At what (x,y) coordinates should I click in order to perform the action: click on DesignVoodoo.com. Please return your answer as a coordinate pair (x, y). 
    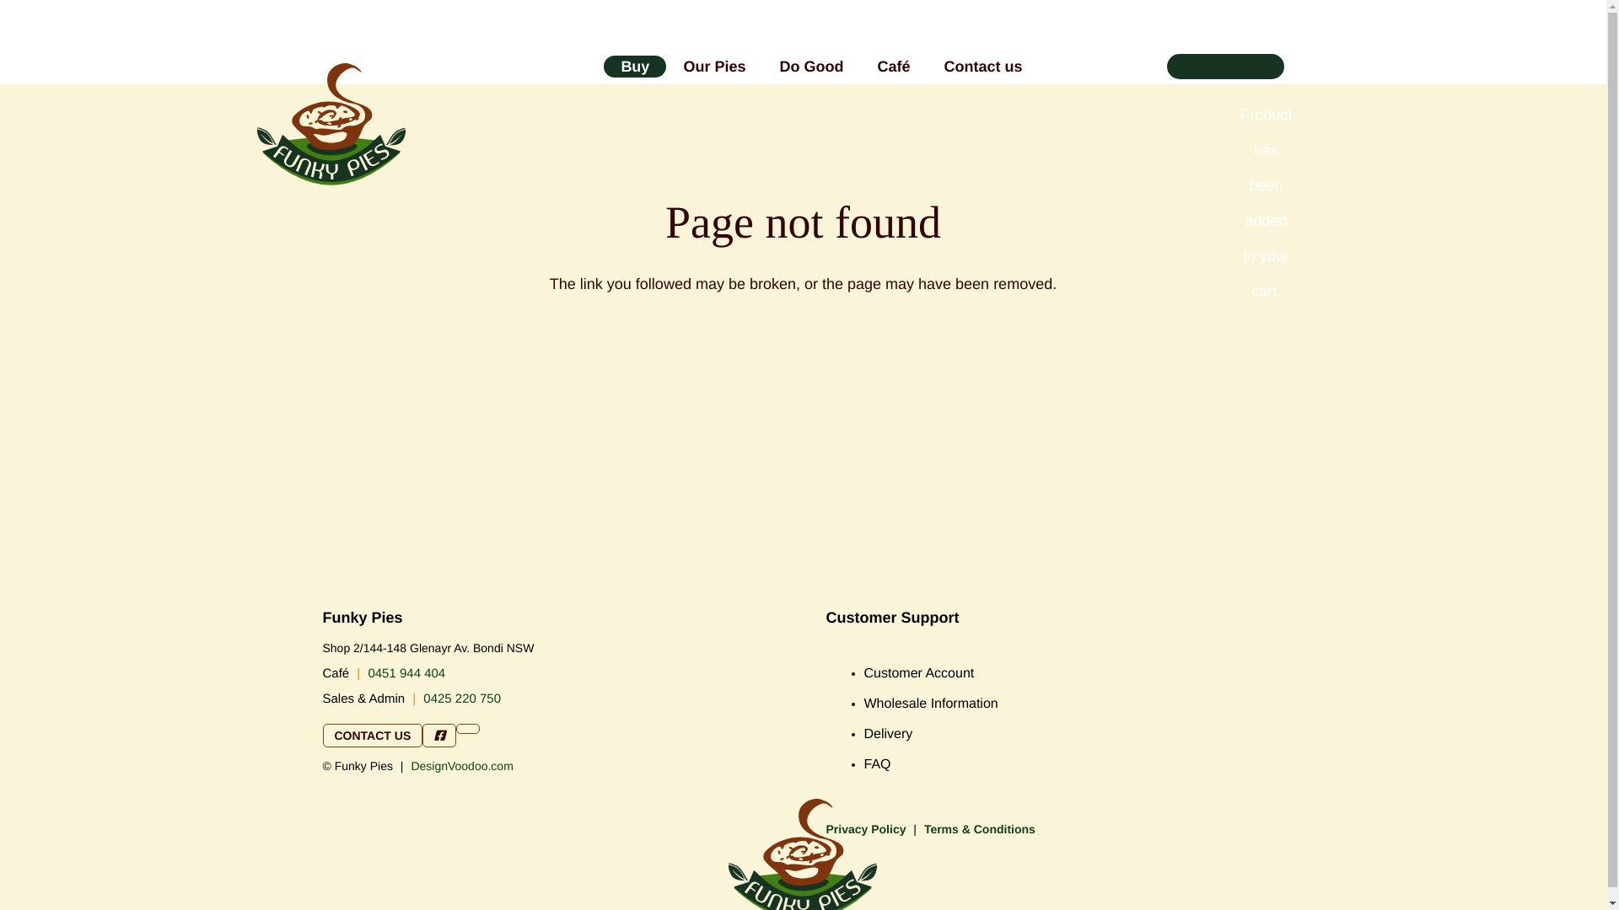
    Looking at the image, I should click on (462, 766).